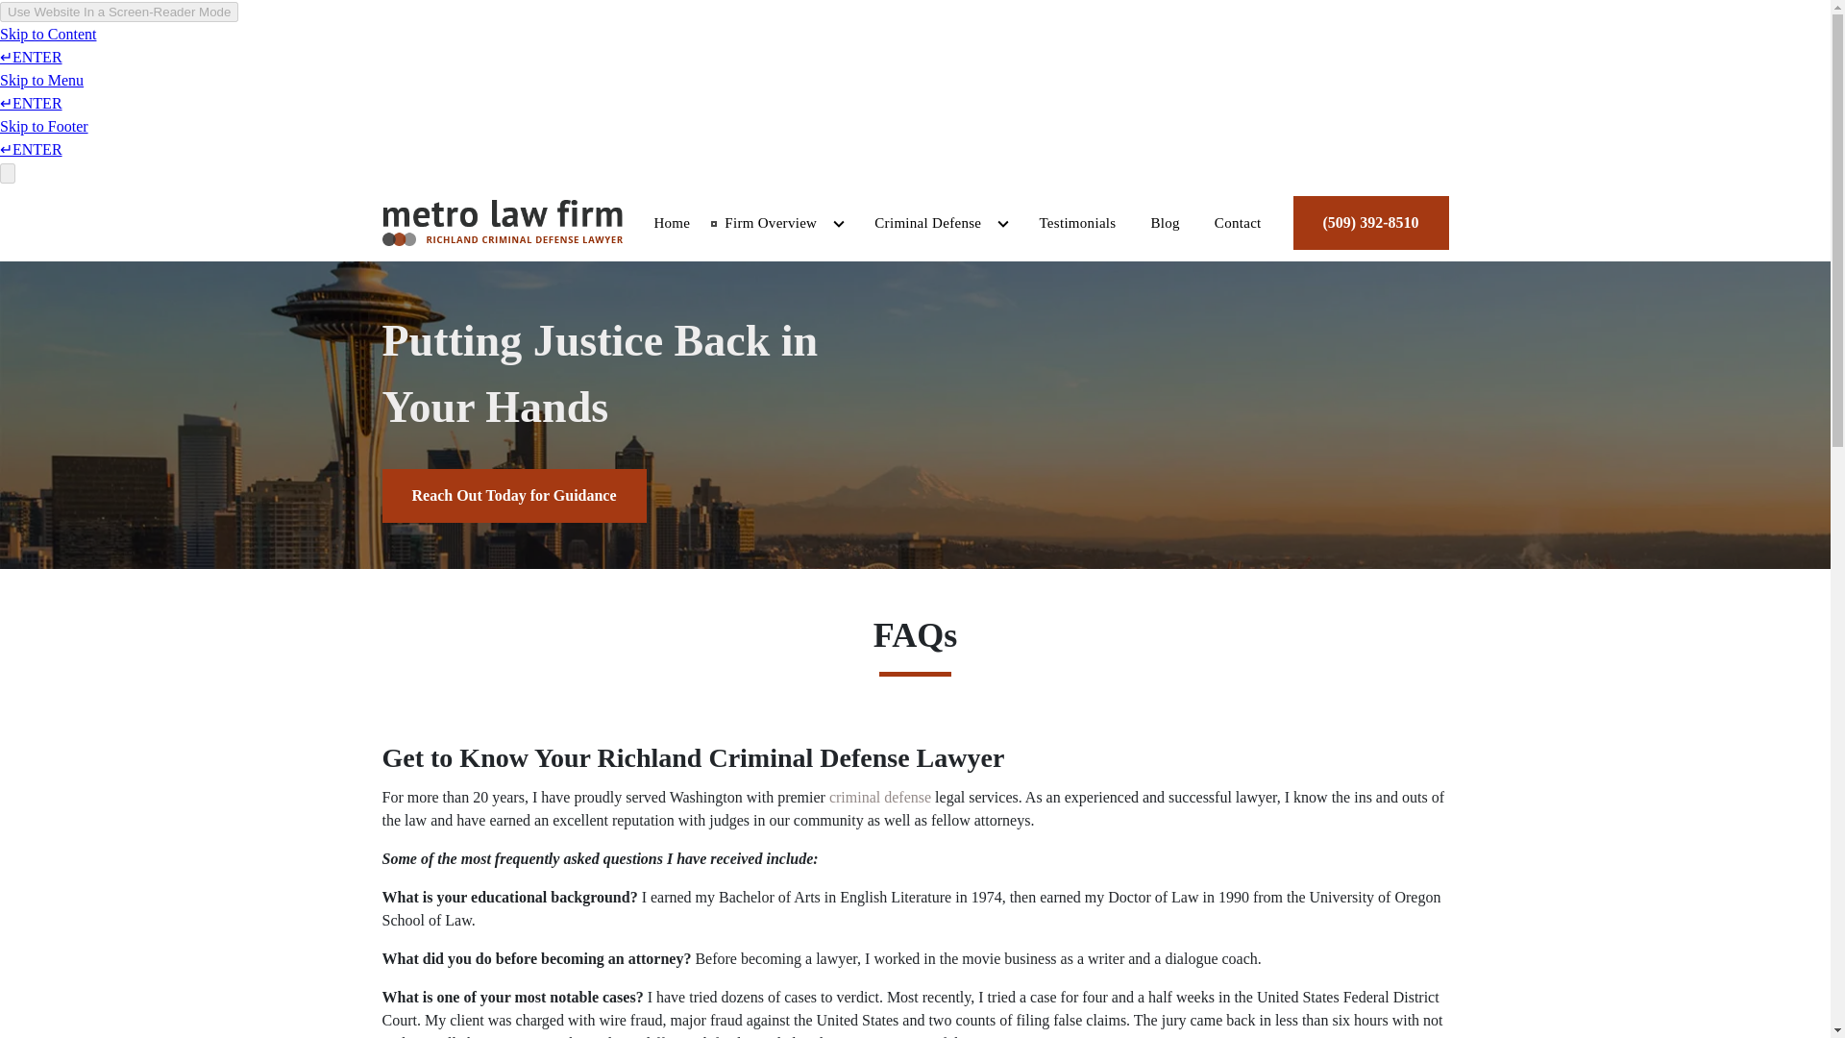 The width and height of the screenshot is (1845, 1038). What do you see at coordinates (514, 496) in the screenshot?
I see `Reach Out Today for Guidance` at bounding box center [514, 496].